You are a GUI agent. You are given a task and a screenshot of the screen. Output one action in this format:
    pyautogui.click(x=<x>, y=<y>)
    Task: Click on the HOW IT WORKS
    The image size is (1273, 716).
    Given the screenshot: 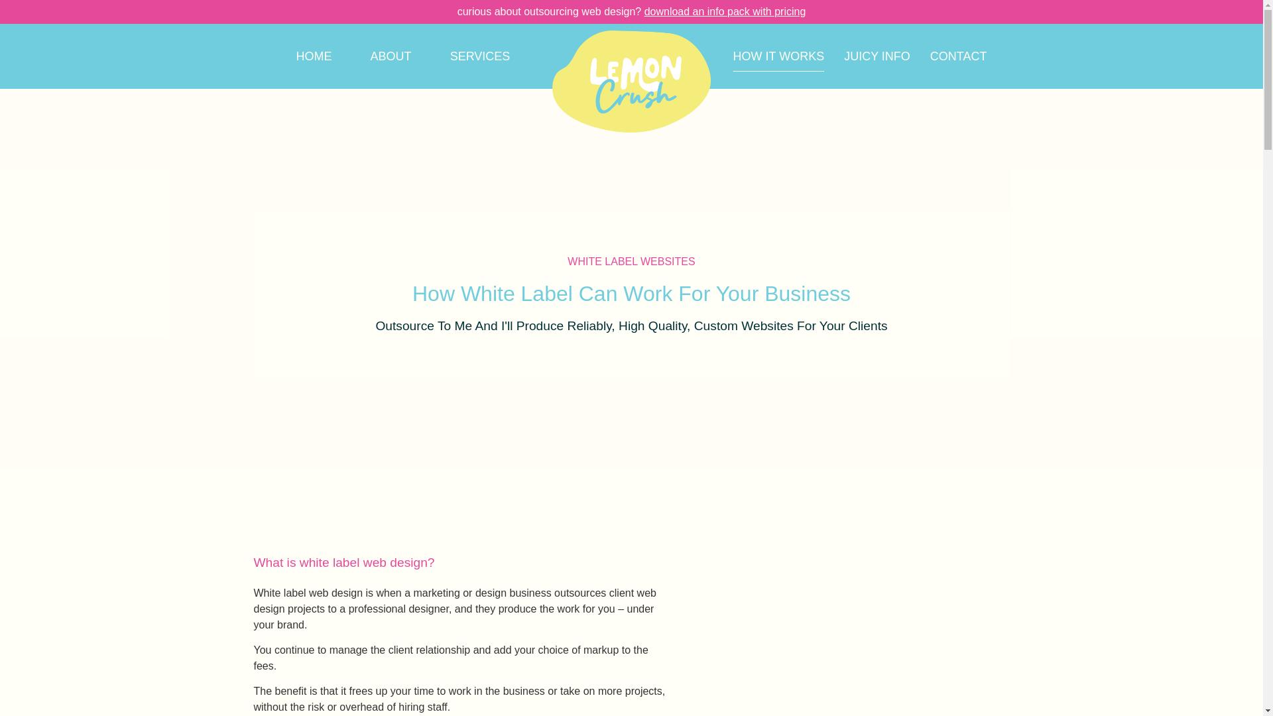 What is the action you would take?
    pyautogui.click(x=778, y=56)
    